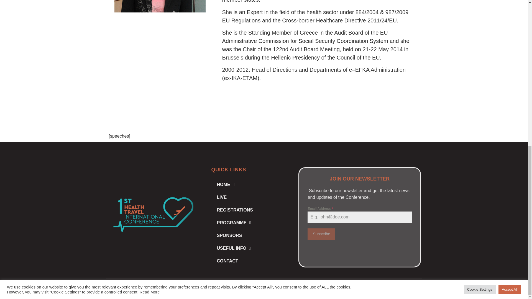 The width and height of the screenshot is (532, 299). Describe the element at coordinates (250, 248) in the screenshot. I see `USEFUL INFO` at that location.